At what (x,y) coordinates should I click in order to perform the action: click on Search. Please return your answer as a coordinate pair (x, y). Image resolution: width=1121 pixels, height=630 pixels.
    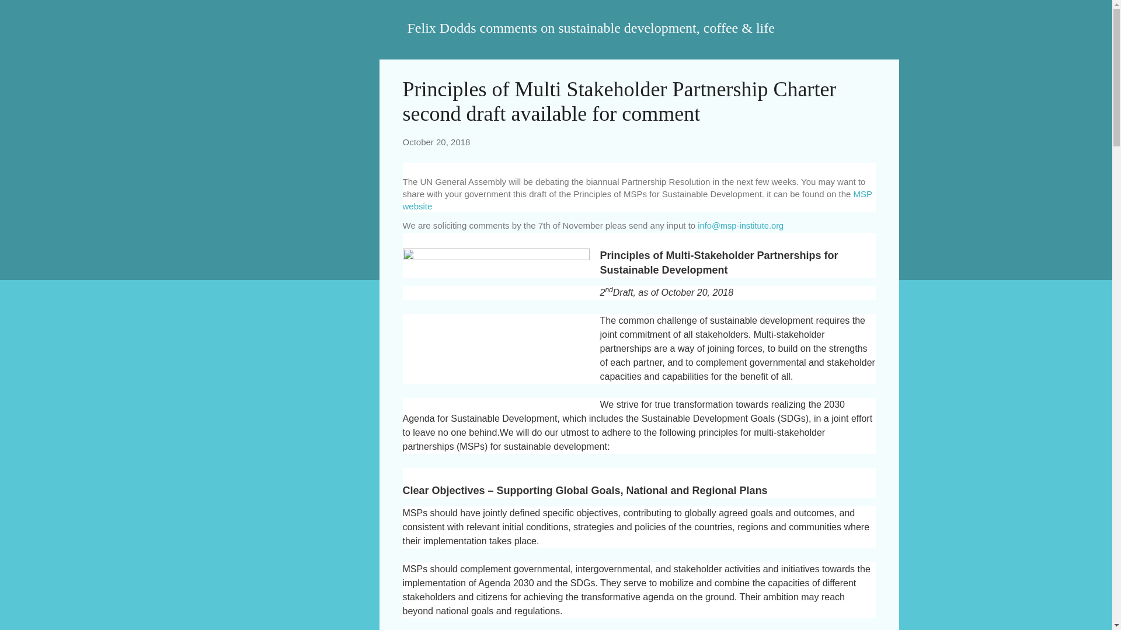
    Looking at the image, I should click on (23, 14).